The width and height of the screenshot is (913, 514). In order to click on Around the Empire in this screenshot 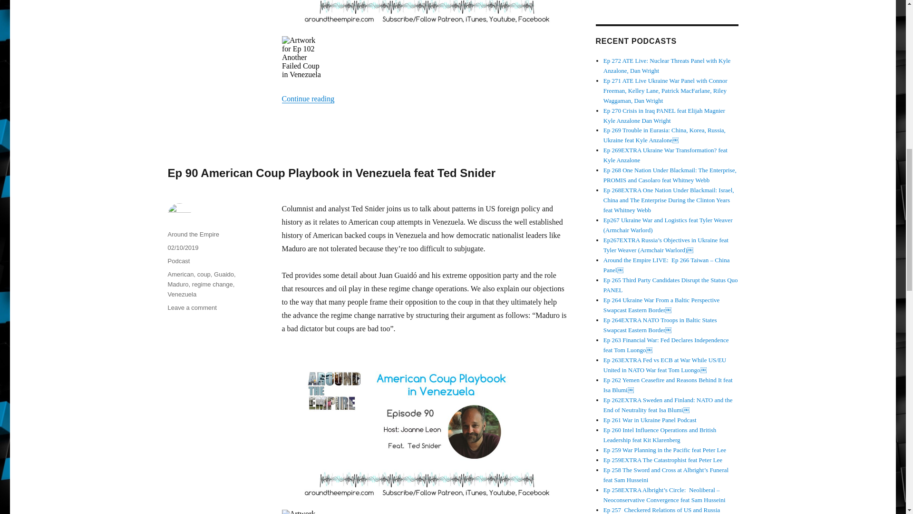, I will do `click(193, 234)`.